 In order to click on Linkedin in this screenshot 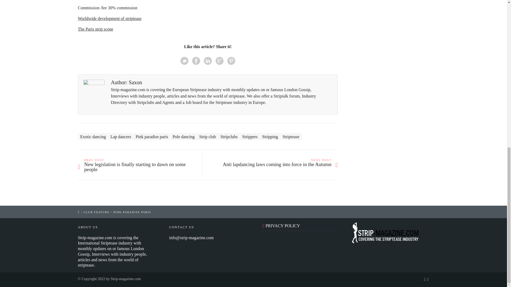, I will do `click(208, 61)`.